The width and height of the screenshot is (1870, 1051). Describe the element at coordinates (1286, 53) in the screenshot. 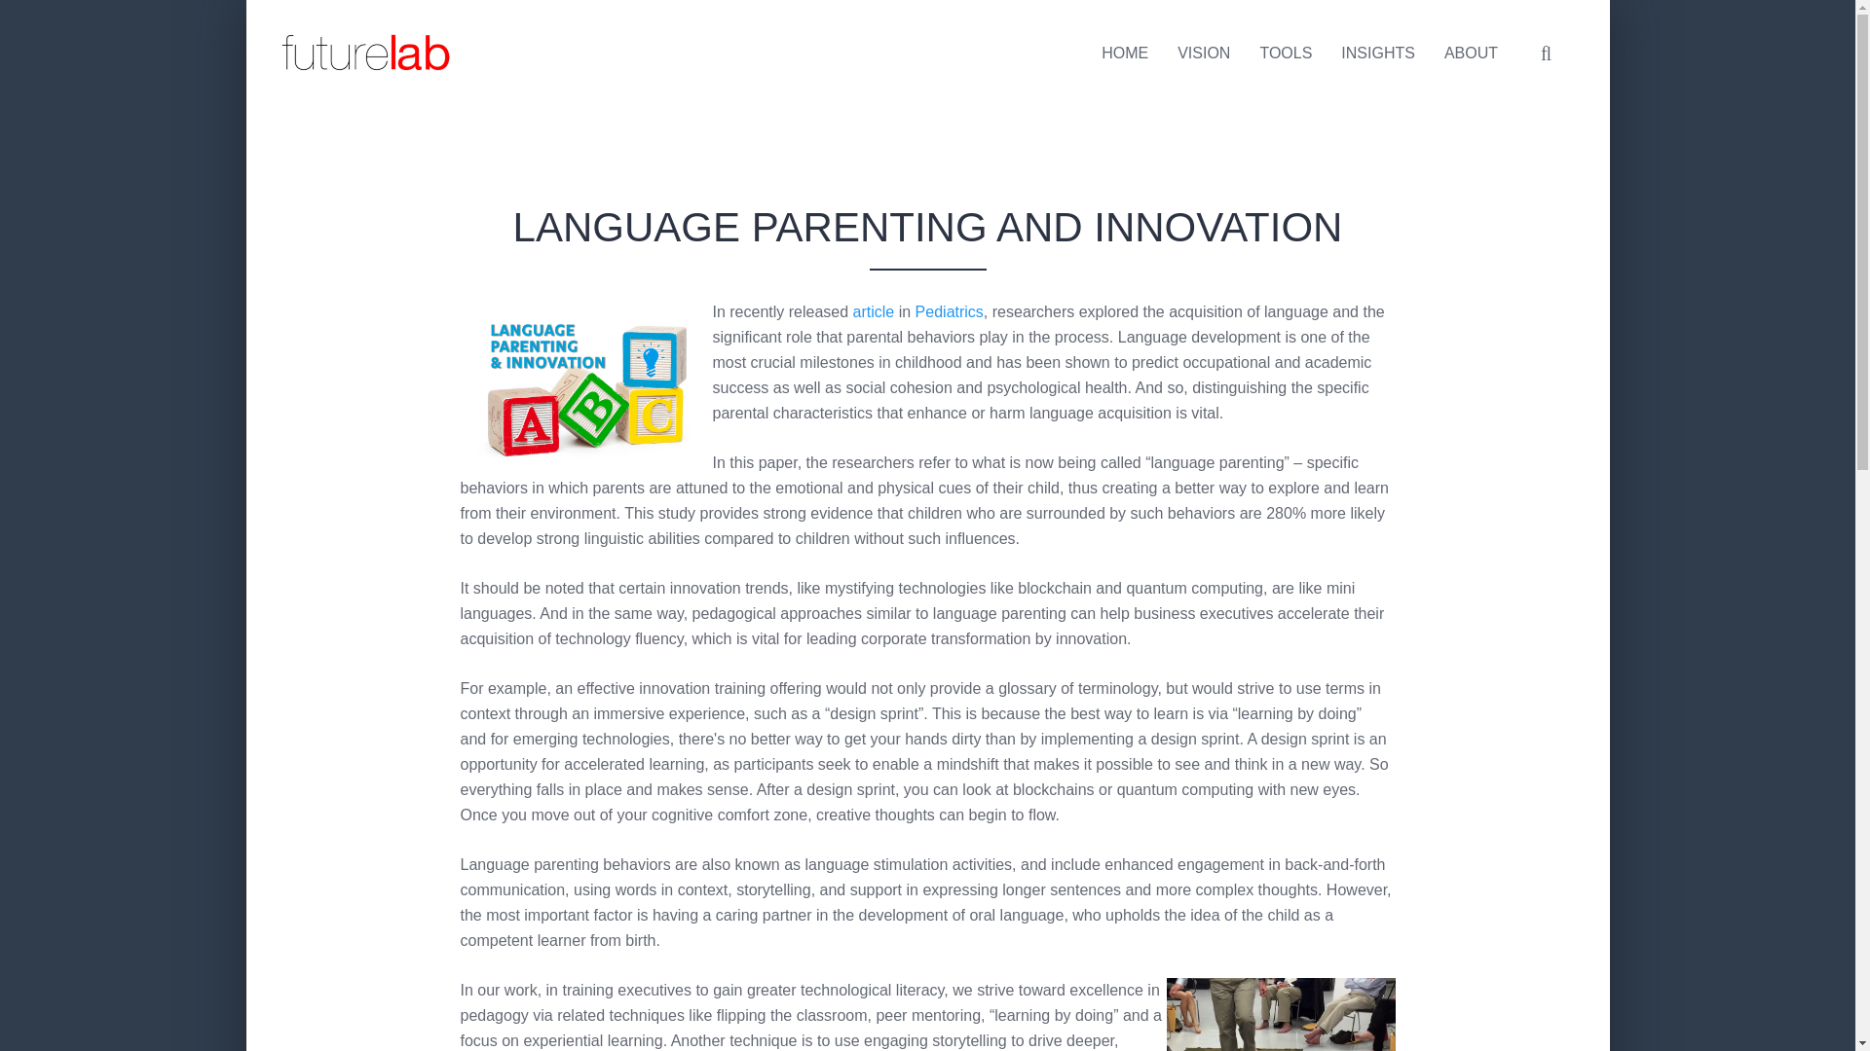

I see `TOOLS` at that location.